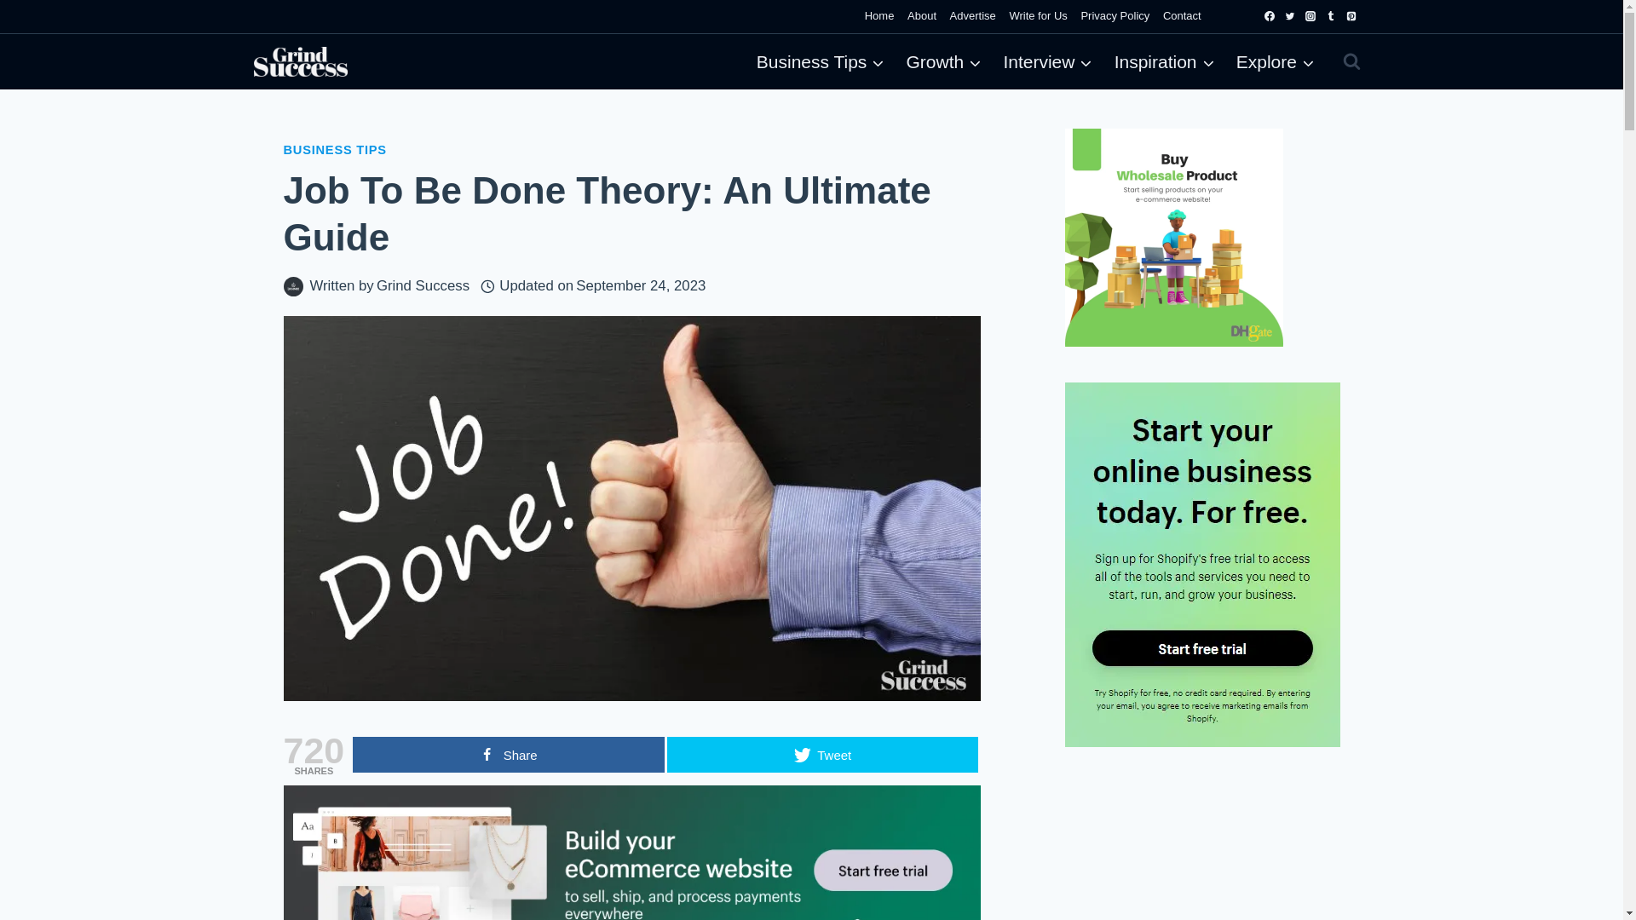  Describe the element at coordinates (1164, 61) in the screenshot. I see `Inspiration` at that location.